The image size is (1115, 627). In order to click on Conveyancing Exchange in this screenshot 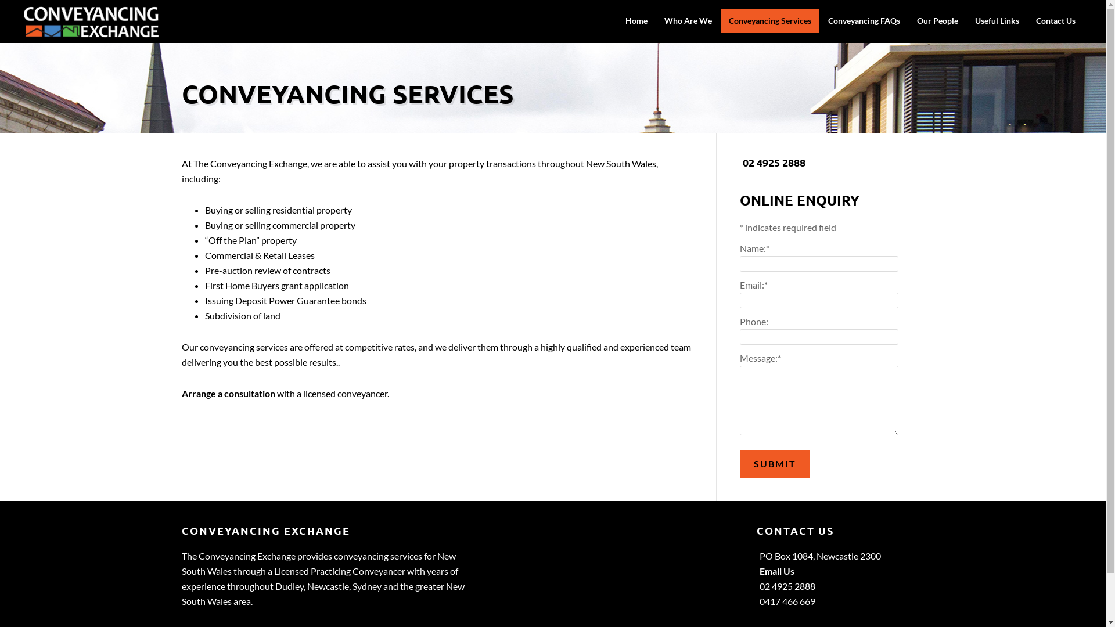, I will do `click(92, 30)`.